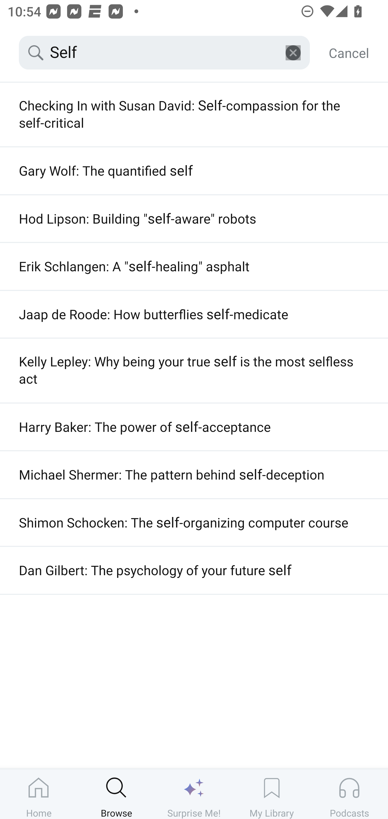  What do you see at coordinates (194, 314) in the screenshot?
I see `Jaap de Roode: How butterflies self-medicate` at bounding box center [194, 314].